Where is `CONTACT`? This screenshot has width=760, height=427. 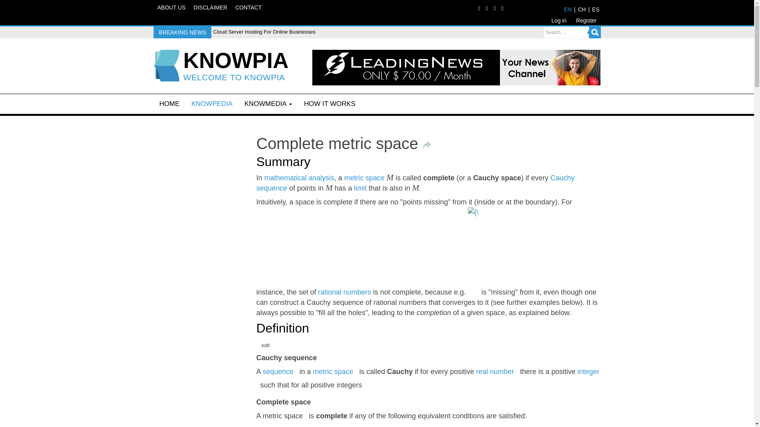
CONTACT is located at coordinates (248, 8).